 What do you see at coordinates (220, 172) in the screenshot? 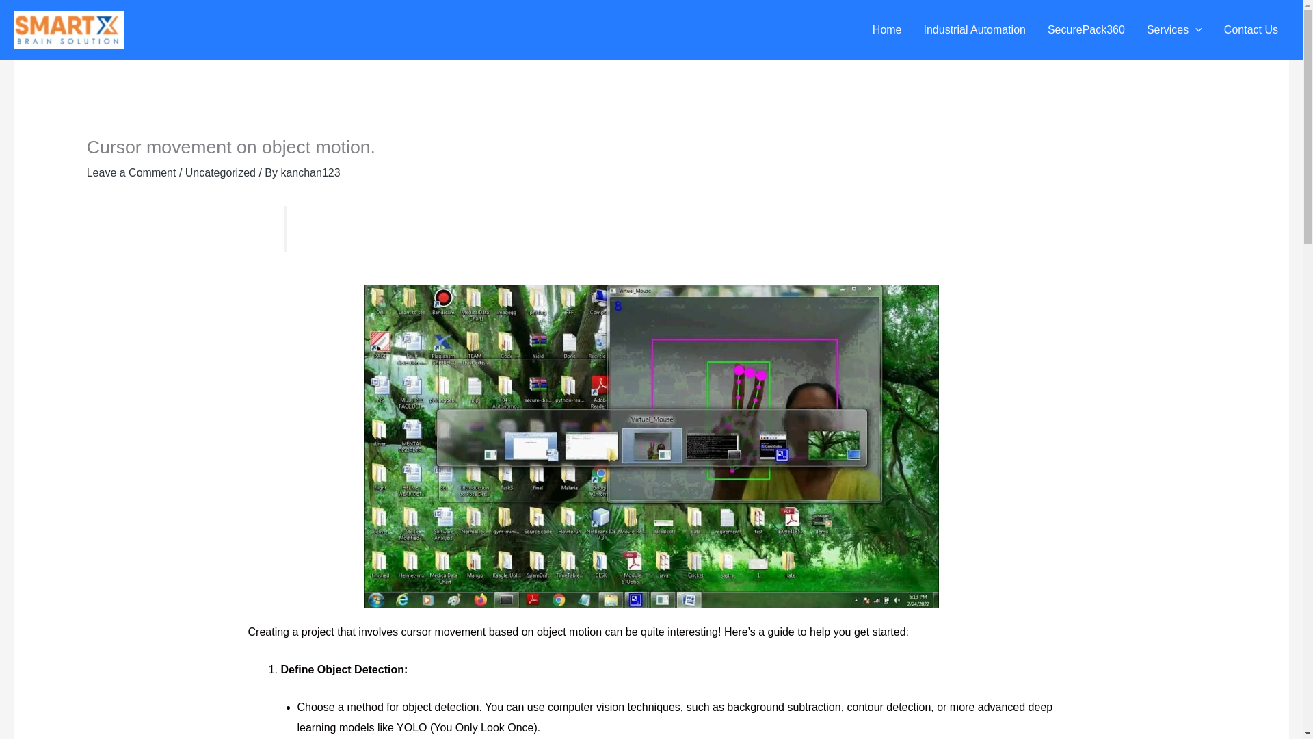
I see `Uncategorized` at bounding box center [220, 172].